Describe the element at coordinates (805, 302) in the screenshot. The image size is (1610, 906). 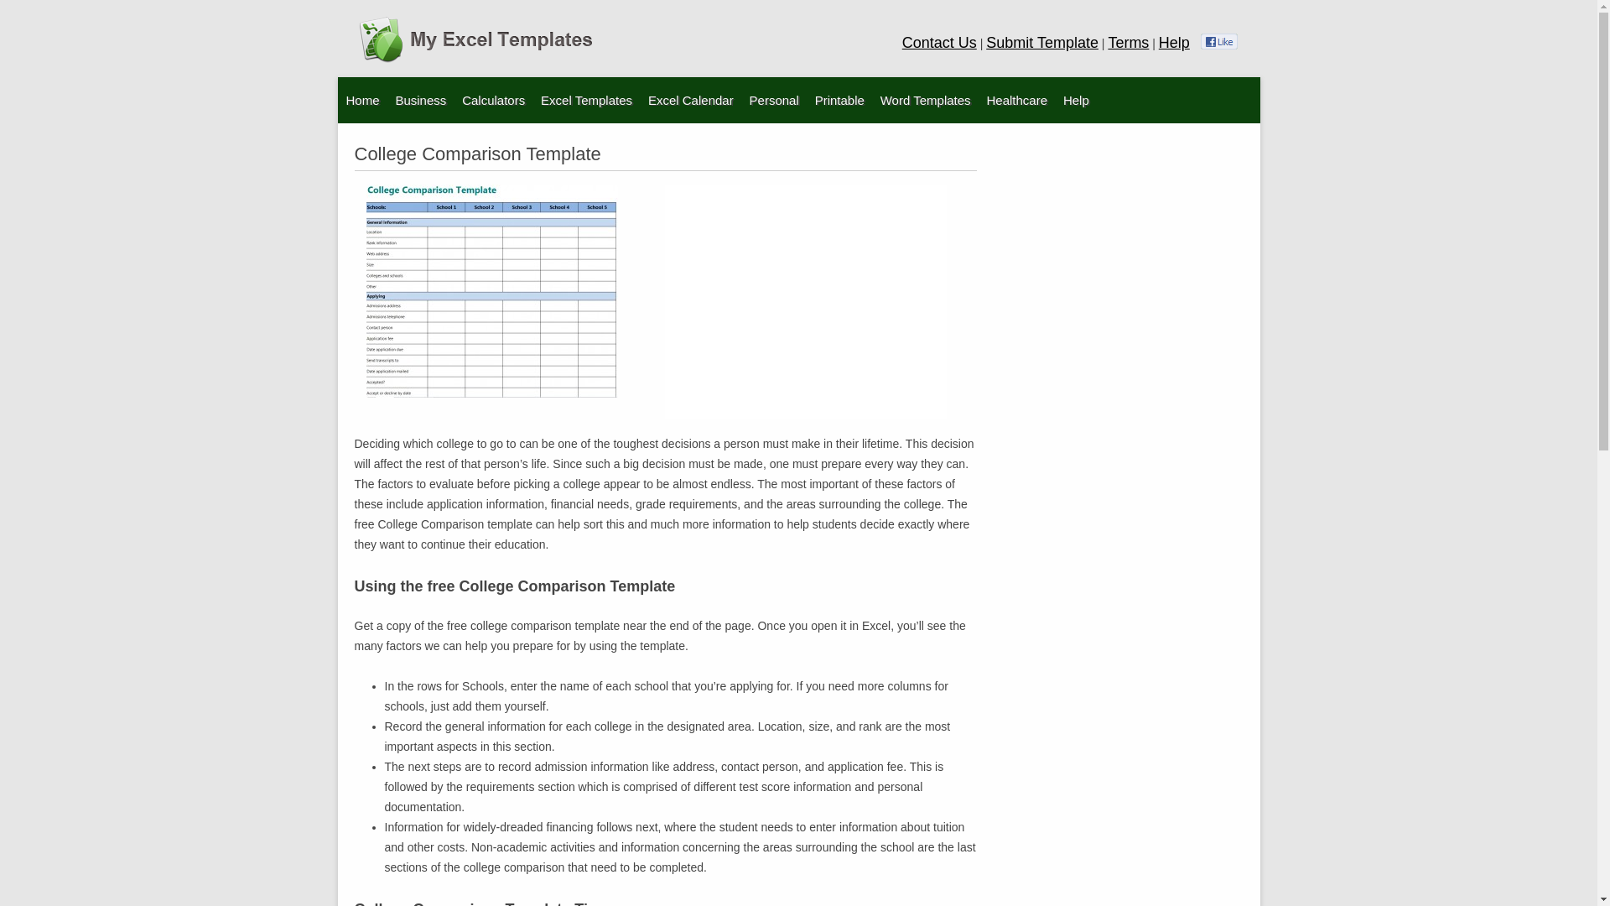
I see `Advertisement` at that location.